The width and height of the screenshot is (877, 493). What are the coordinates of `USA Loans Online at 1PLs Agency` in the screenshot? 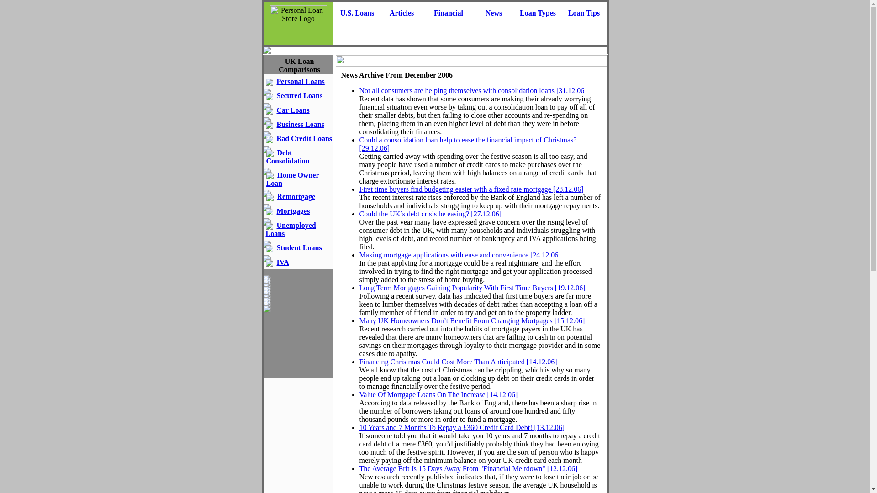 It's located at (357, 13).